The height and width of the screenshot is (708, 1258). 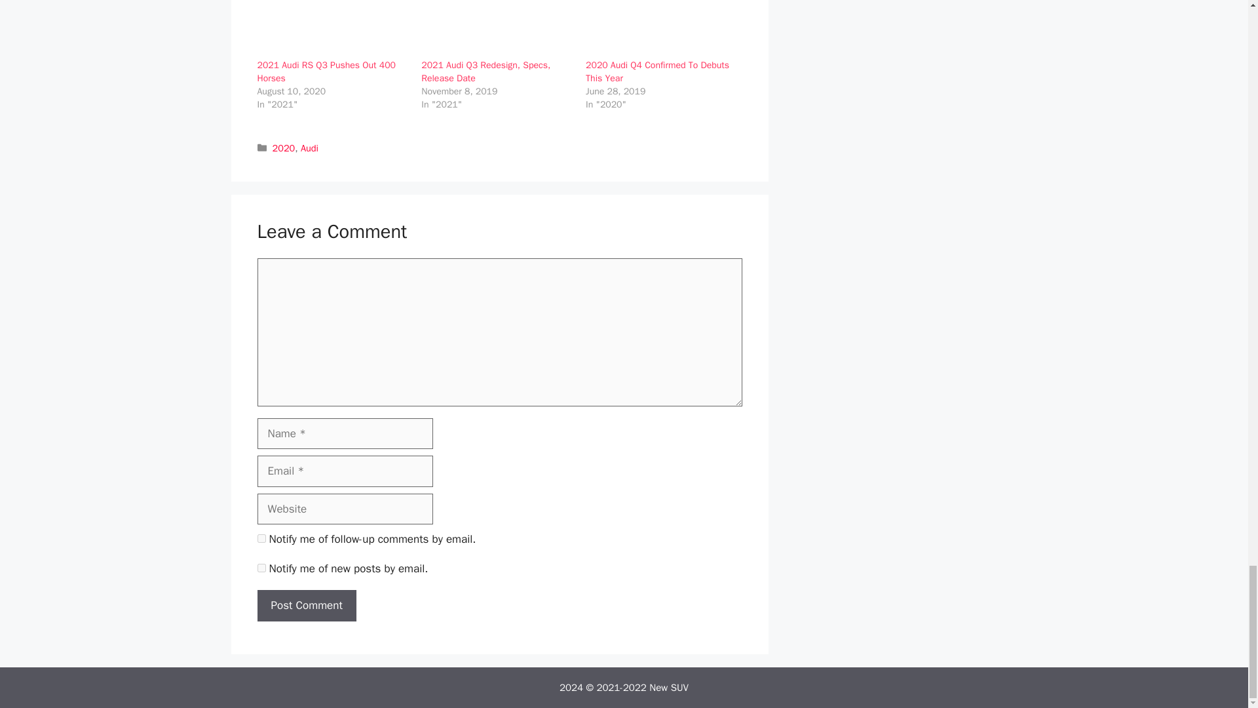 I want to click on Post Comment, so click(x=306, y=606).